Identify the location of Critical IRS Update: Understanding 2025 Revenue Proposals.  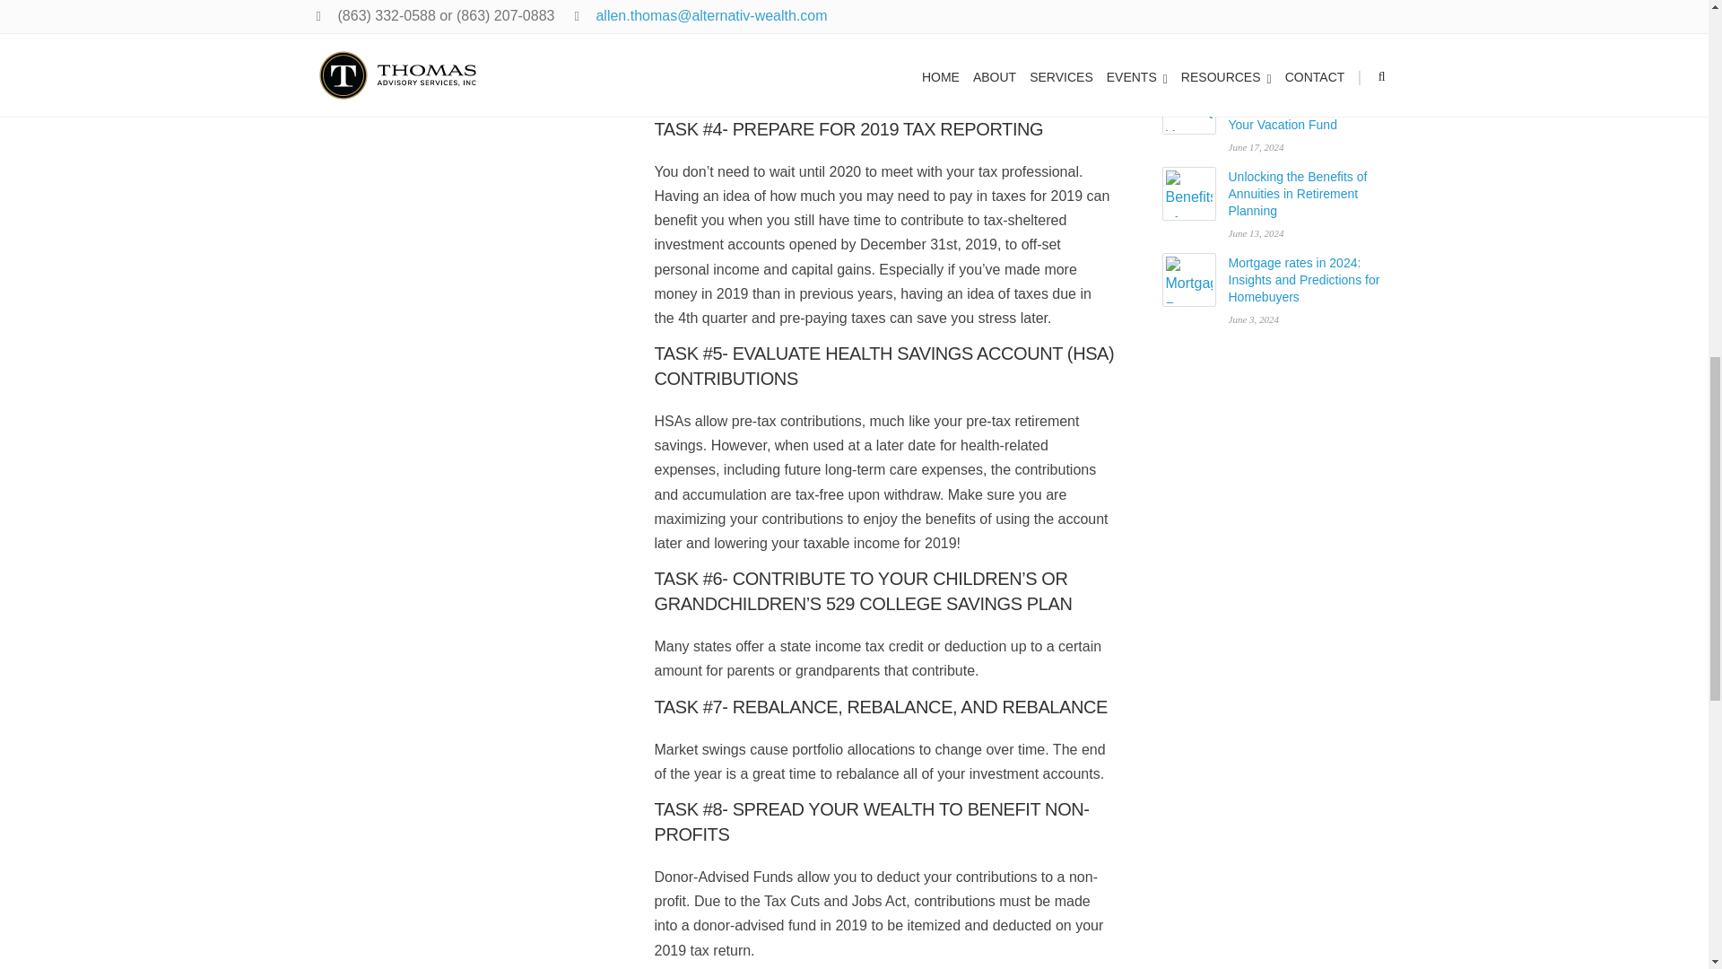
(1189, 24).